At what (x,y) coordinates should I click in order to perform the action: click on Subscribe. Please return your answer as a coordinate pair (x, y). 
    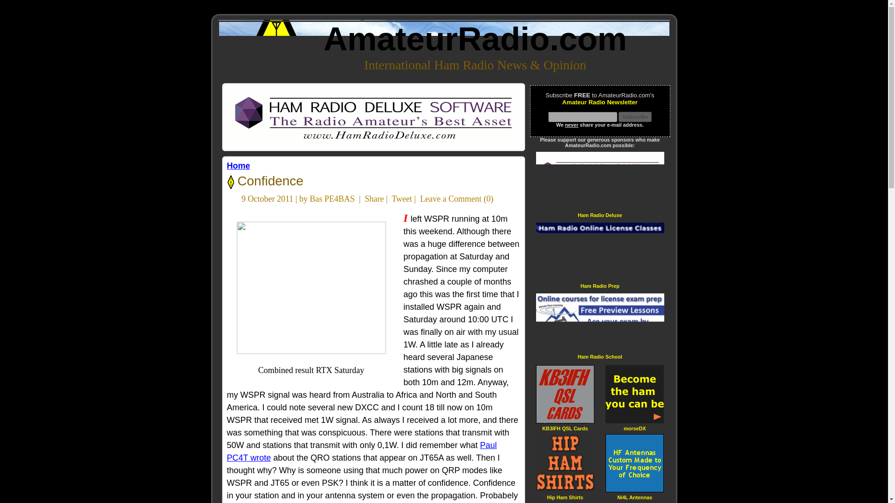
    Looking at the image, I should click on (635, 116).